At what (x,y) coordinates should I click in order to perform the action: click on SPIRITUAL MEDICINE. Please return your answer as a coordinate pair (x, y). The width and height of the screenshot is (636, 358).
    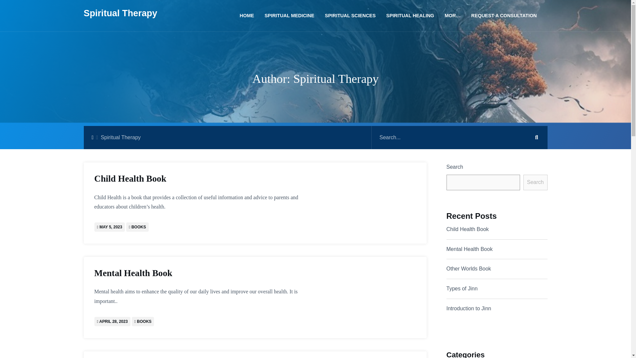
    Looking at the image, I should click on (290, 16).